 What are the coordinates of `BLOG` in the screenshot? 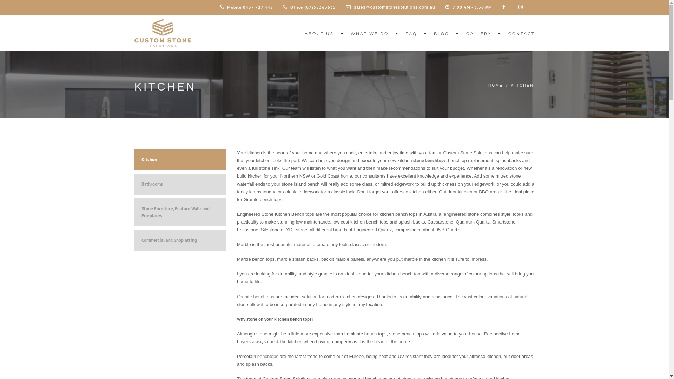 It's located at (443, 33).